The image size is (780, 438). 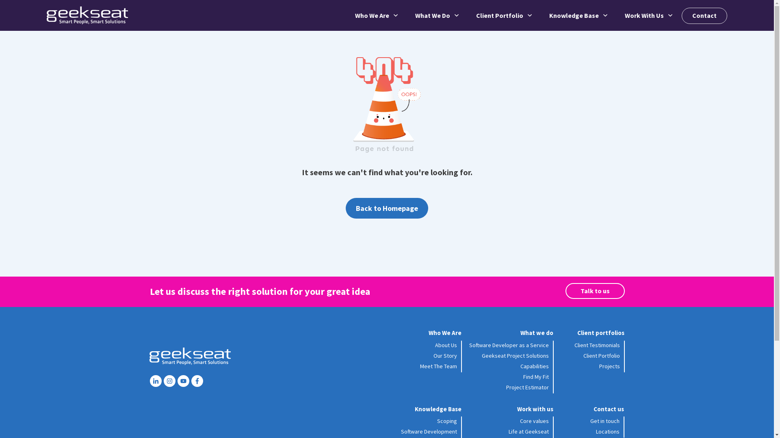 I want to click on Find My Fit, so click(x=536, y=377).